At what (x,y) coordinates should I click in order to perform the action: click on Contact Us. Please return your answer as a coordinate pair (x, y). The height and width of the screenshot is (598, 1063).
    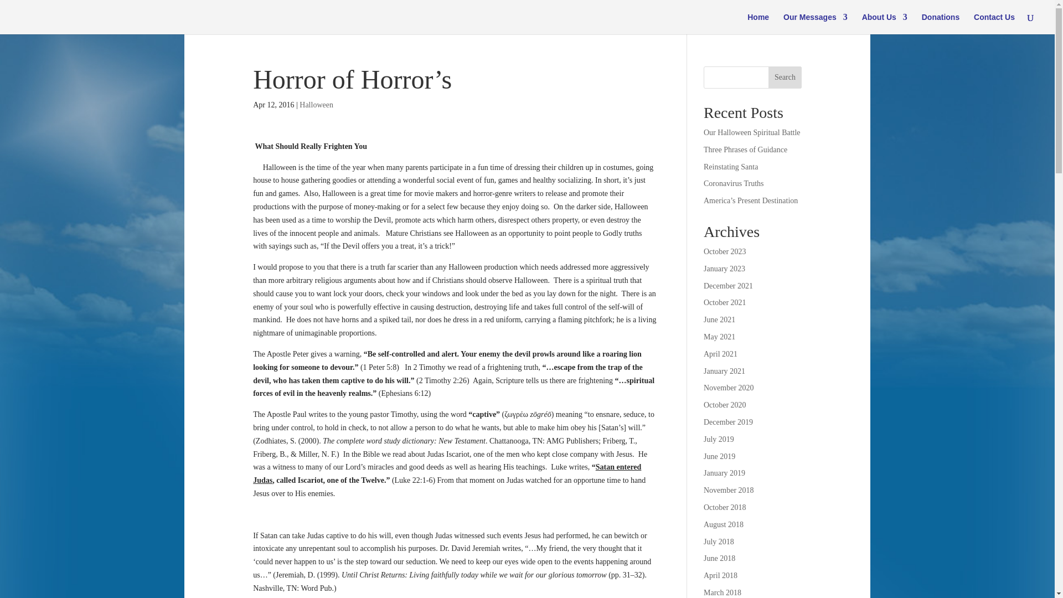
    Looking at the image, I should click on (994, 23).